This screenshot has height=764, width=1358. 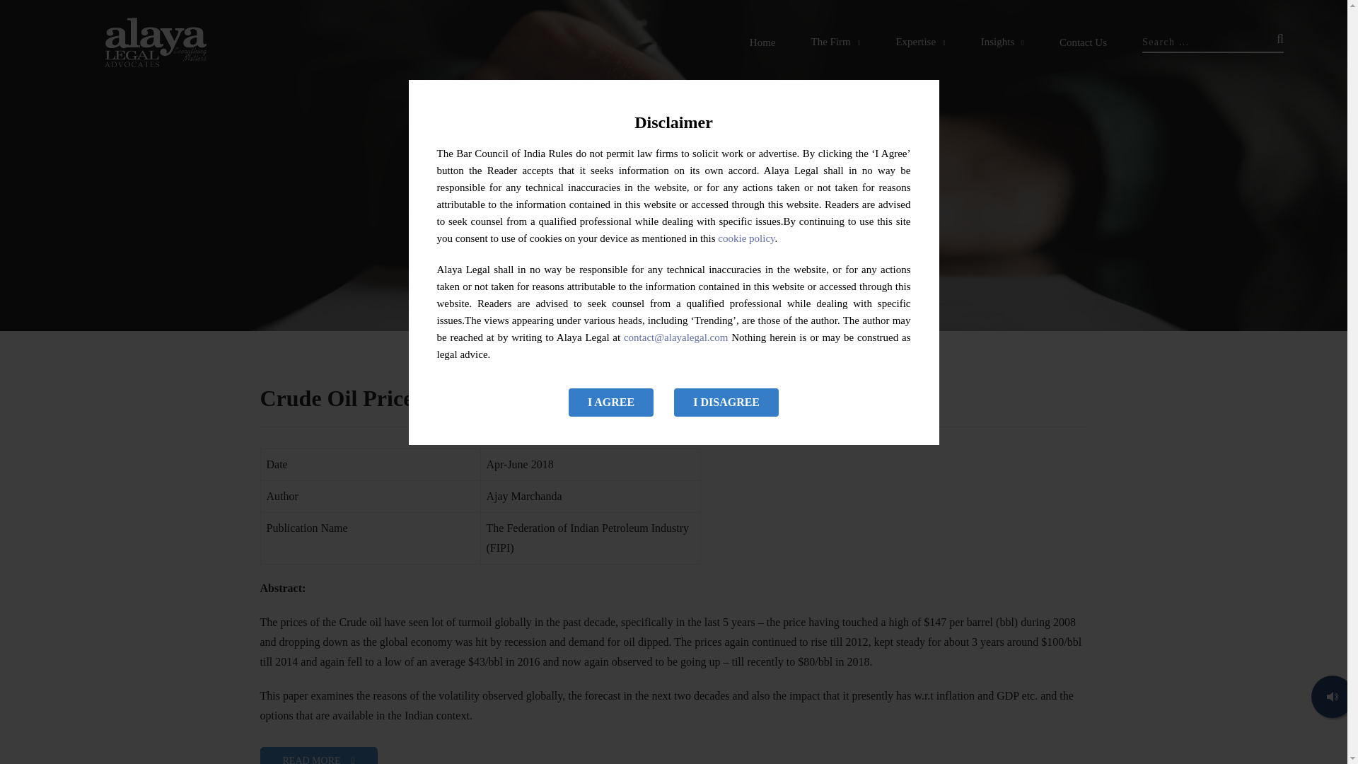 I want to click on The Firm, so click(x=836, y=42).